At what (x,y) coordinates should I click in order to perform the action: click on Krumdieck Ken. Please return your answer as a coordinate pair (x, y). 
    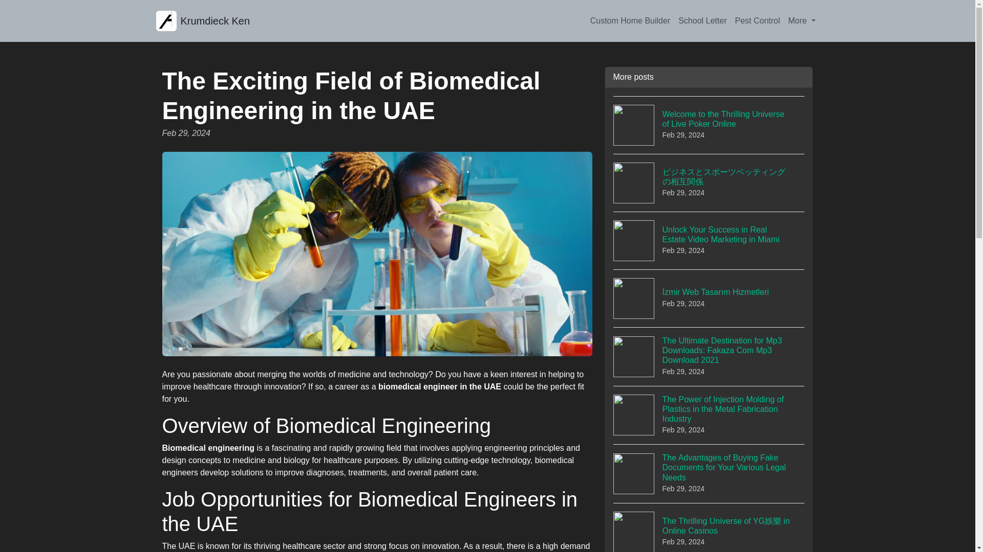
    Looking at the image, I should click on (202, 20).